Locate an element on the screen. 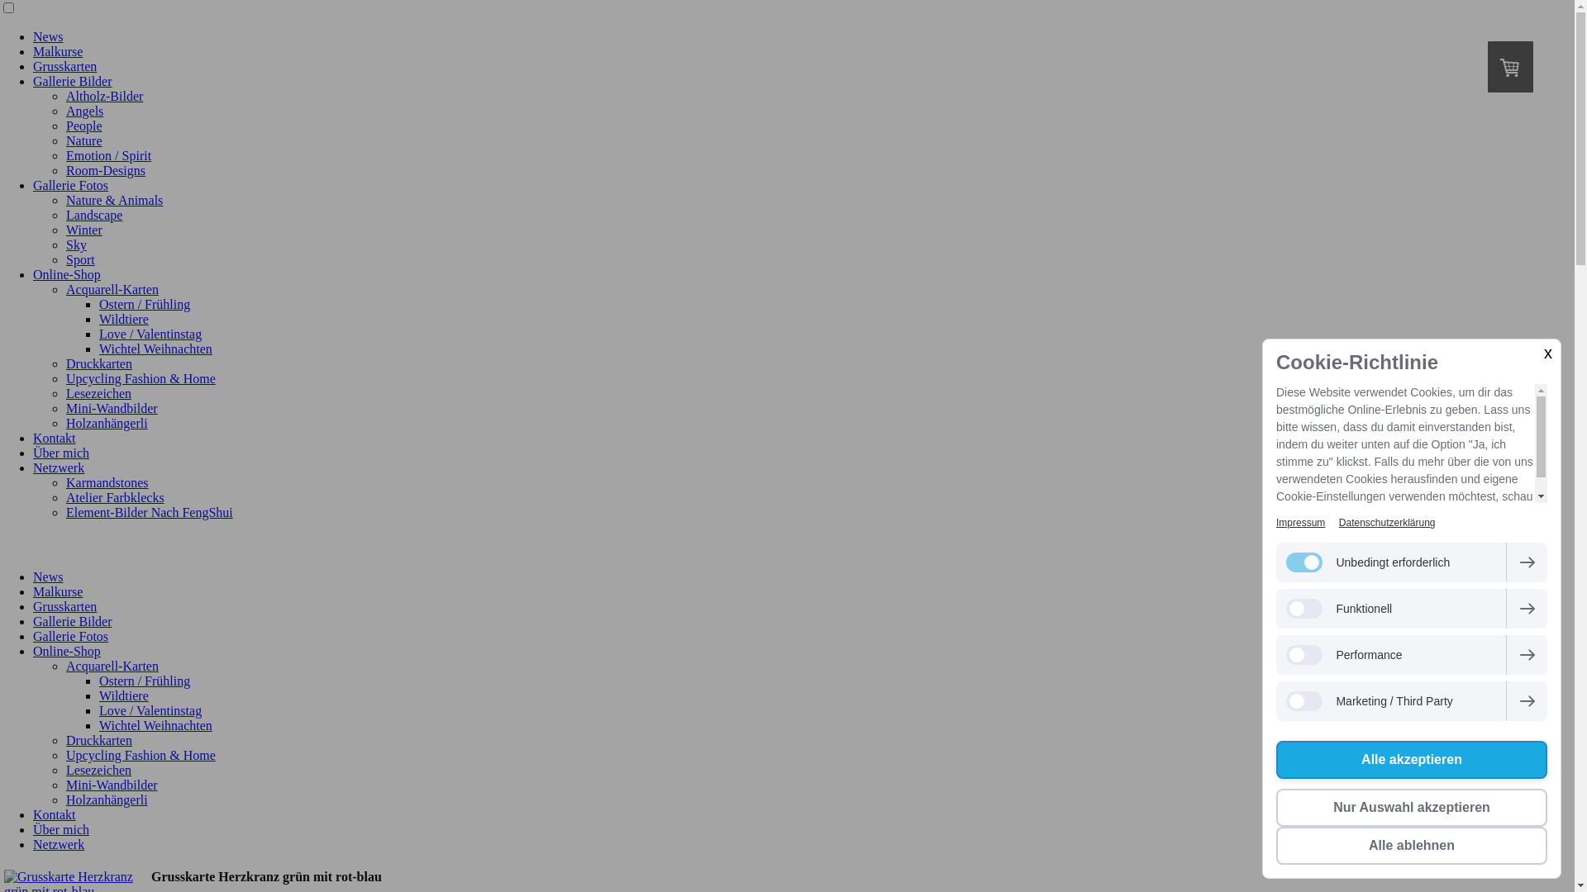  Gallerie Fotos is located at coordinates (71, 636).